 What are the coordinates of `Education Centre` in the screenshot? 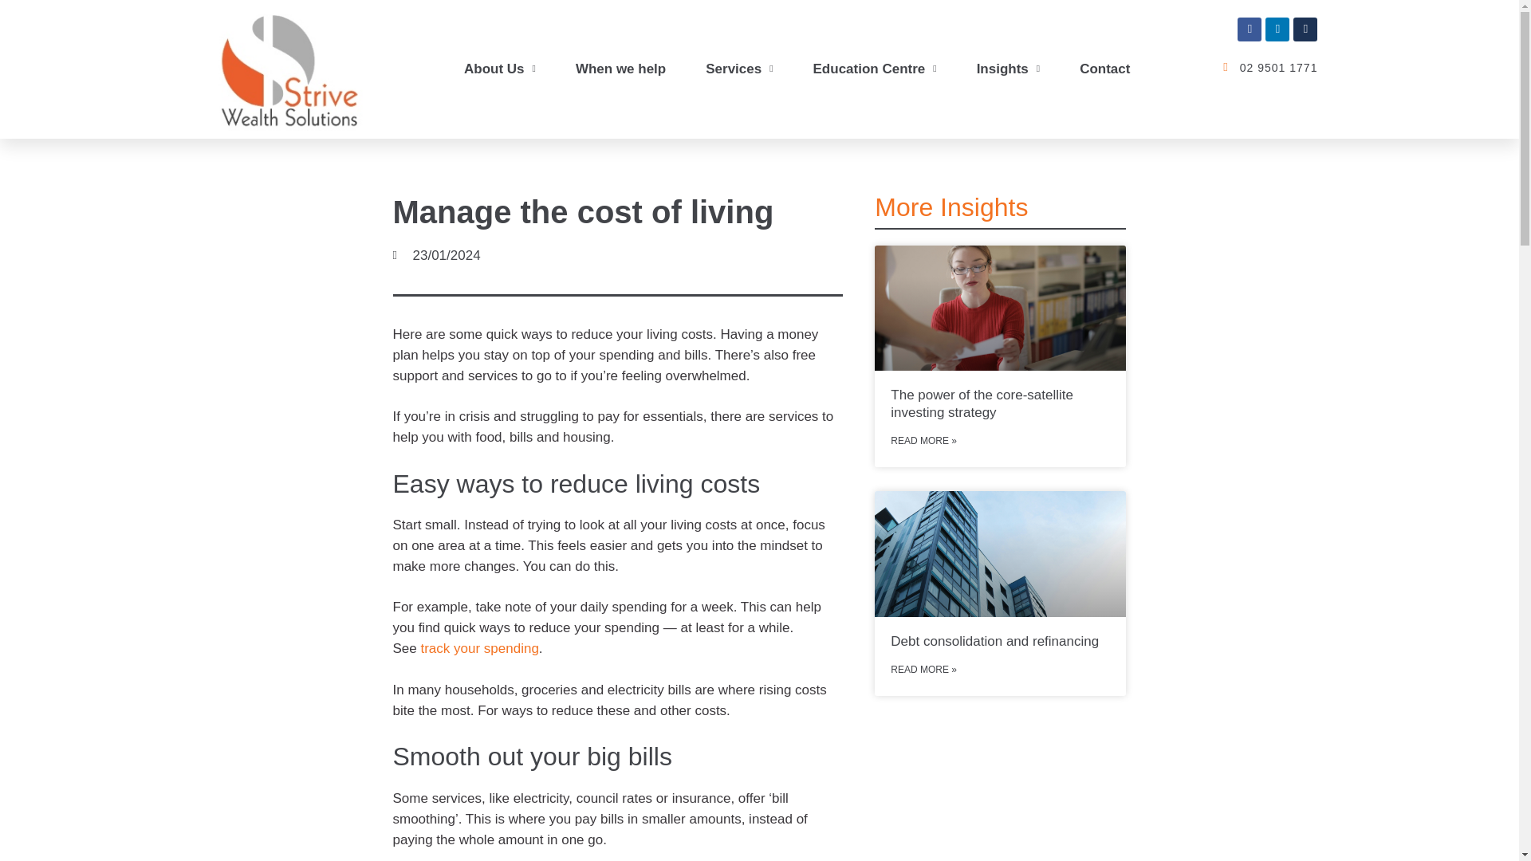 It's located at (876, 69).